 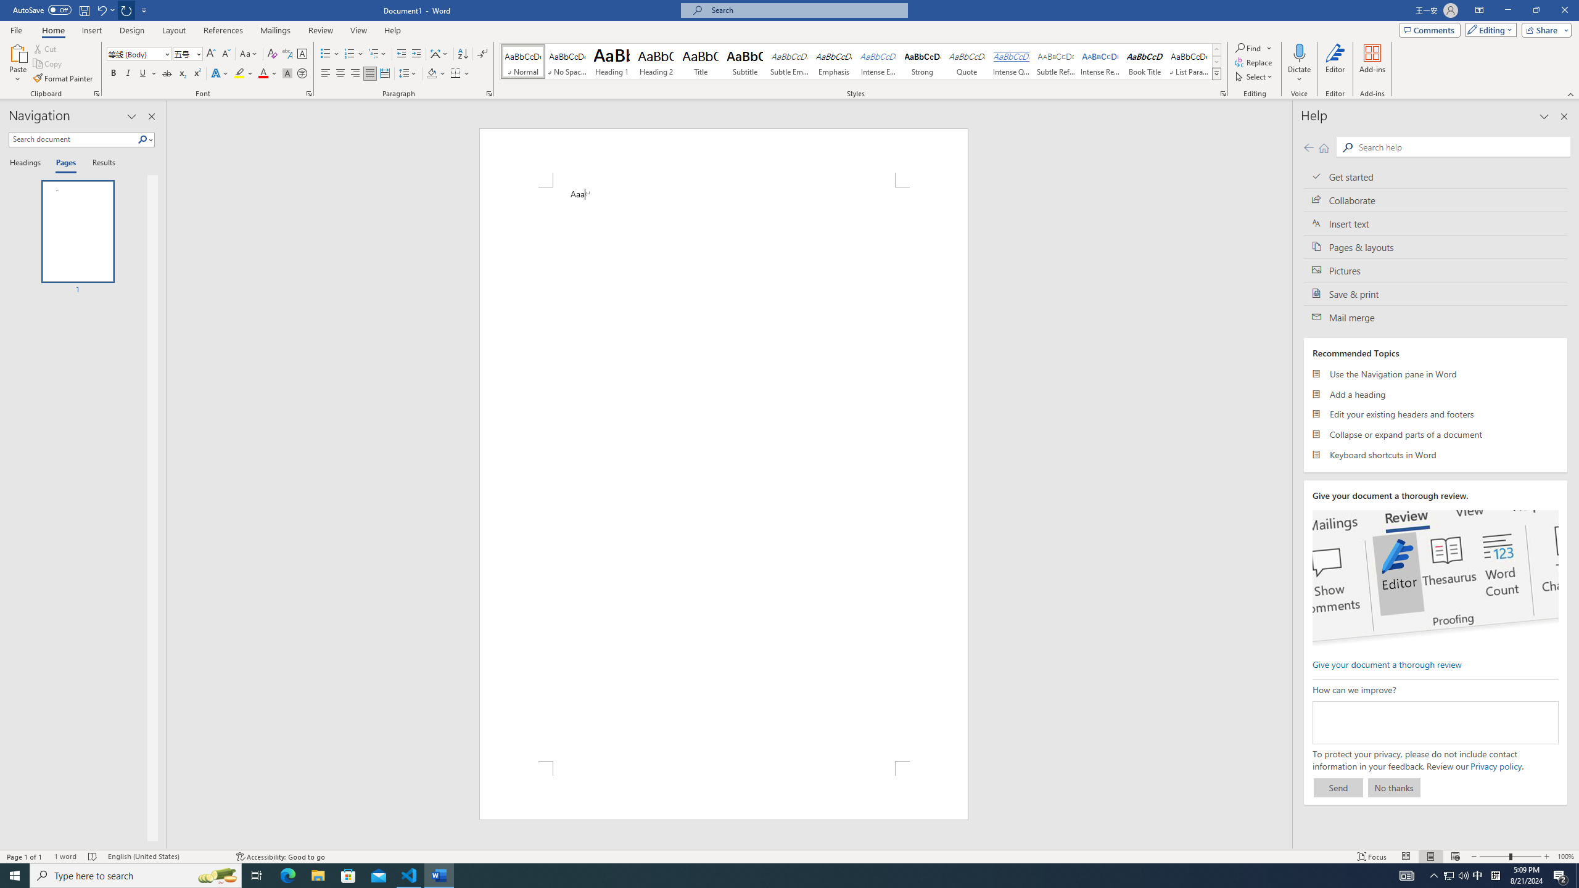 I want to click on Font Color Red, so click(x=263, y=74).